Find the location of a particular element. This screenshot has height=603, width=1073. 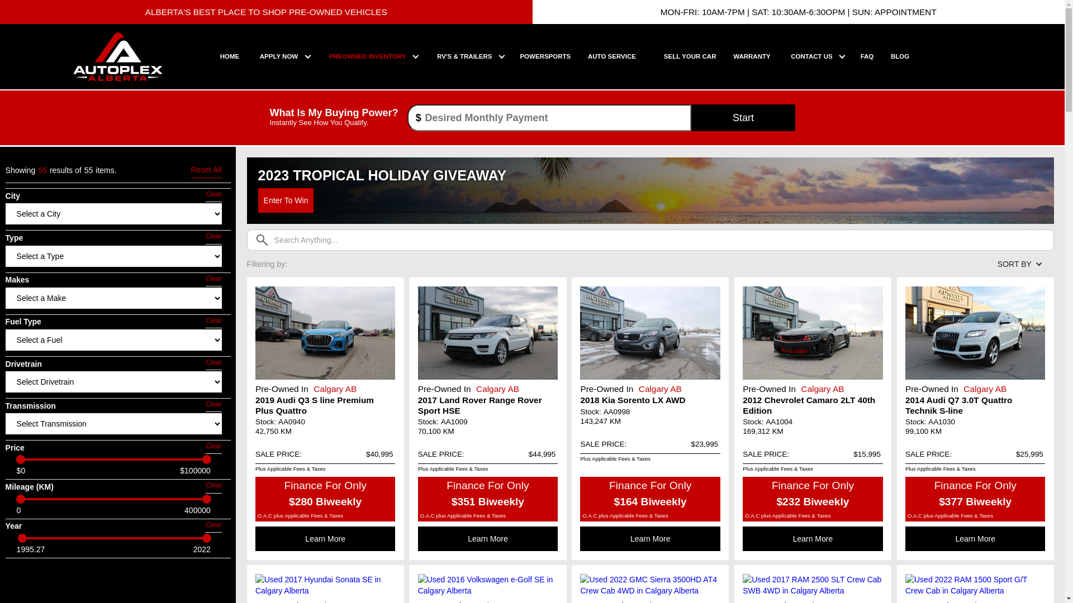

Start is located at coordinates (743, 117).